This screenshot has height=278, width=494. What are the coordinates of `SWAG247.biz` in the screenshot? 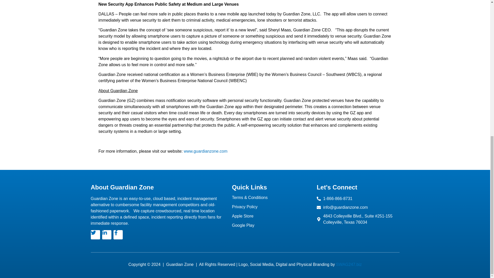 It's located at (349, 264).